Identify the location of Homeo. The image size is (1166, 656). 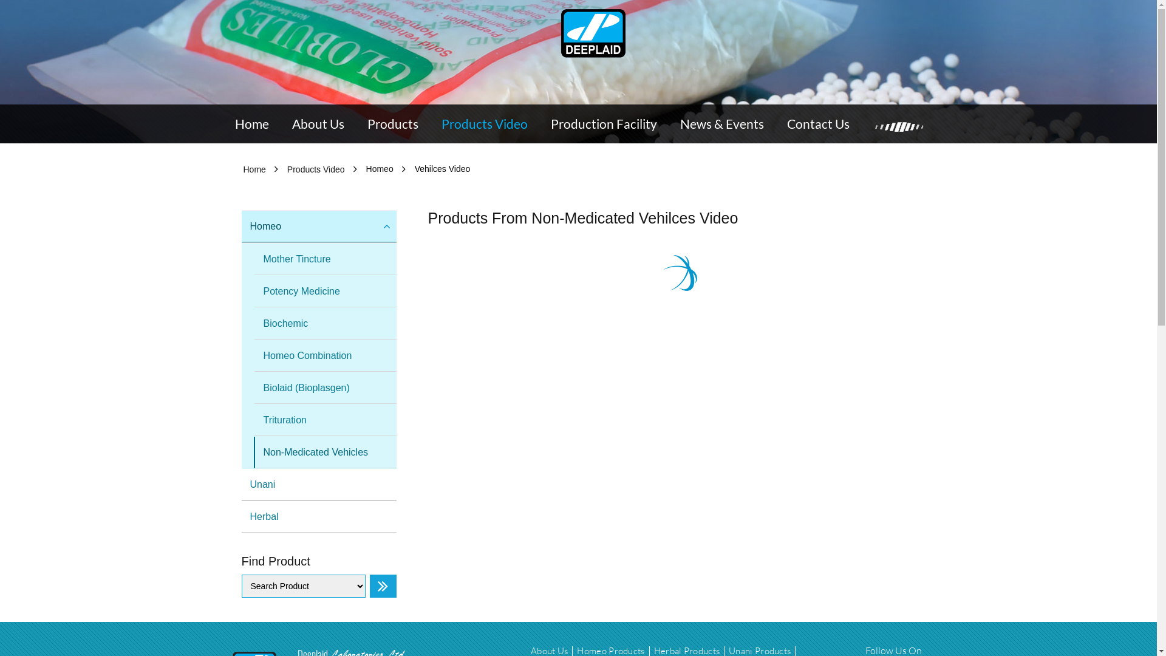
(319, 227).